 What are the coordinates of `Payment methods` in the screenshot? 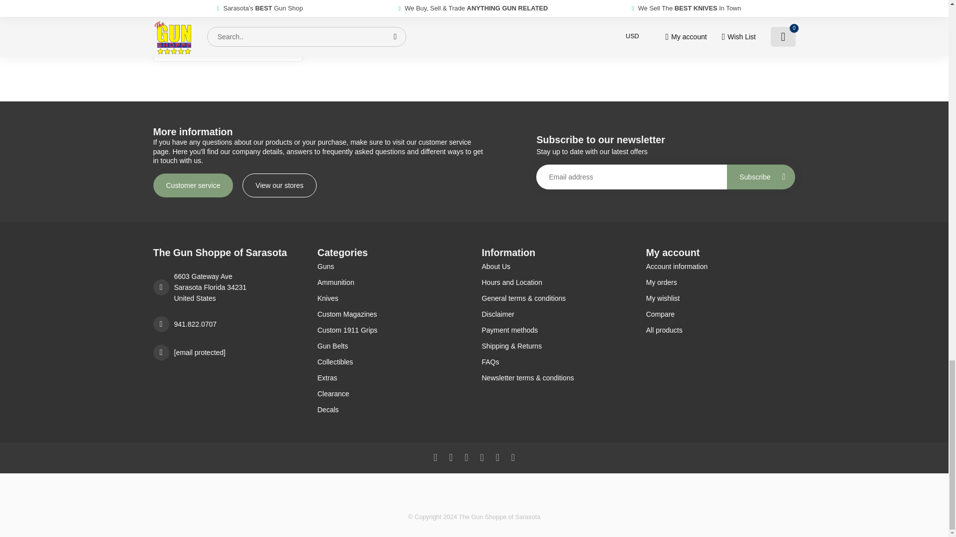 It's located at (556, 330).